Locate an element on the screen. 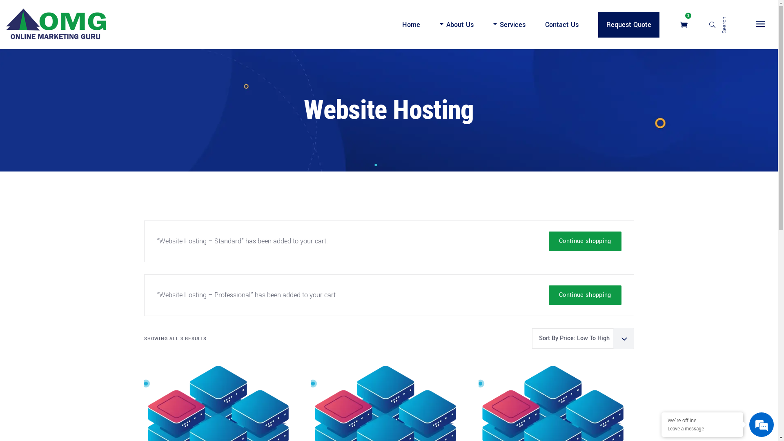 This screenshot has width=784, height=441. About Us is located at coordinates (457, 24).